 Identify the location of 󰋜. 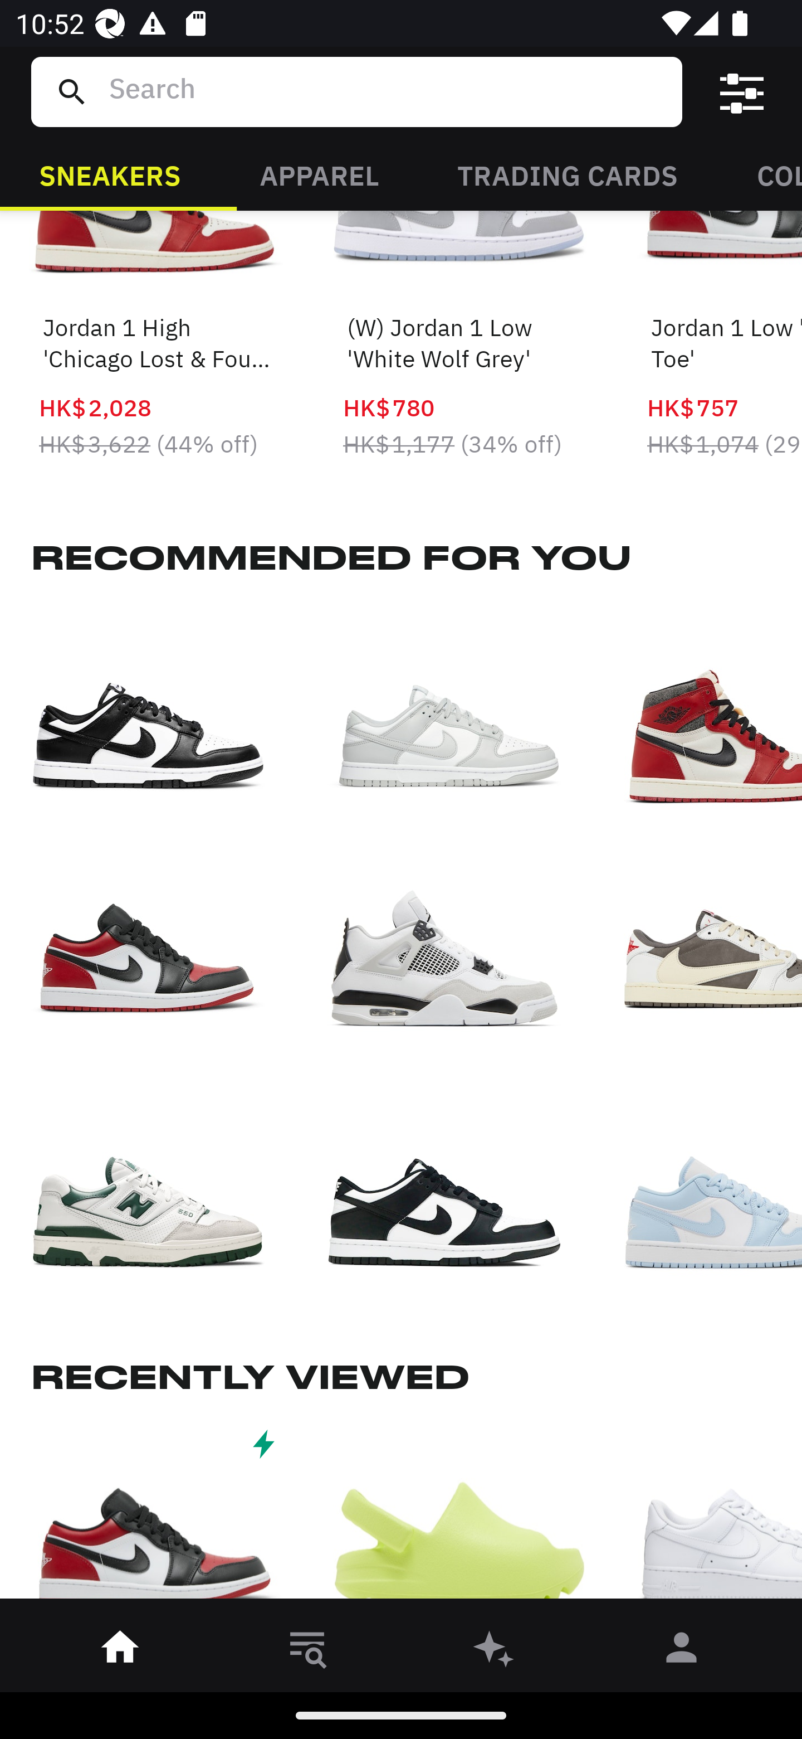
(120, 1651).